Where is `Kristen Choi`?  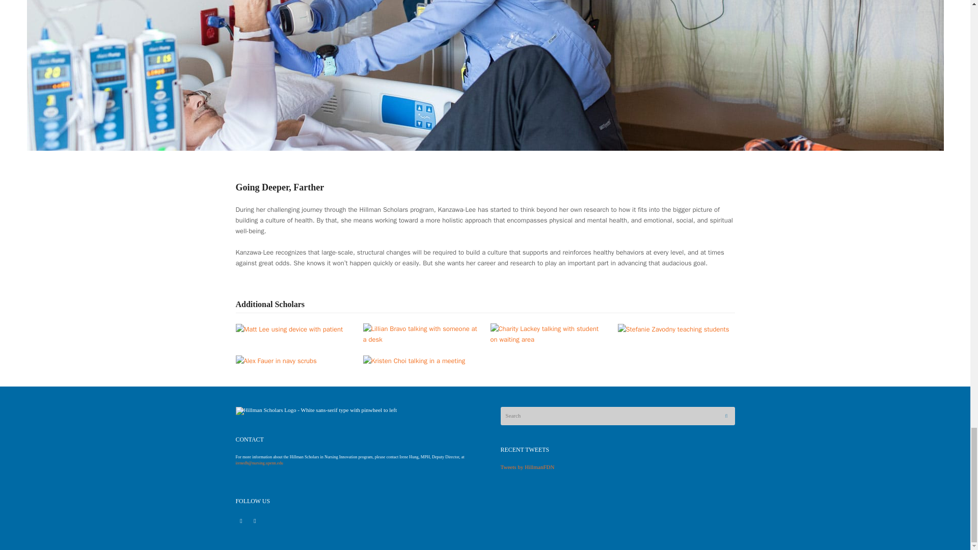 Kristen Choi is located at coordinates (414, 360).